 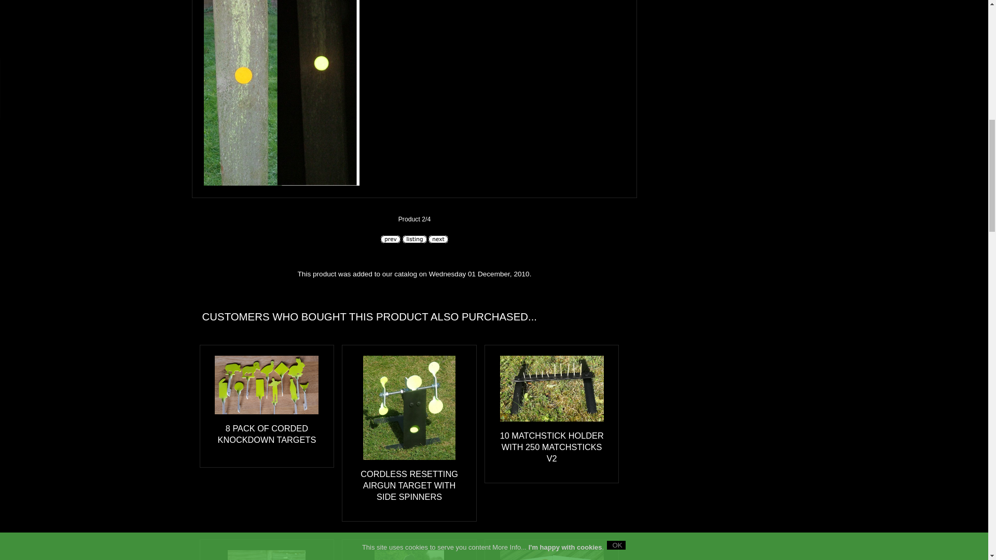 What do you see at coordinates (409, 555) in the screenshot?
I see ` Bunny Kill Zone Resetting Airgun Target ` at bounding box center [409, 555].